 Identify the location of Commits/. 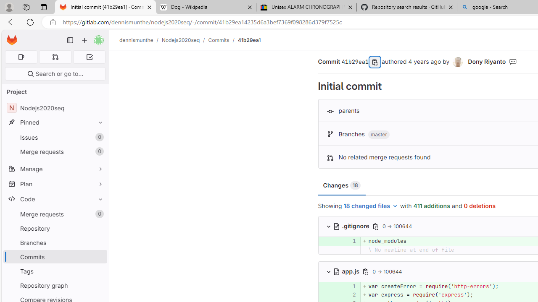
(223, 40).